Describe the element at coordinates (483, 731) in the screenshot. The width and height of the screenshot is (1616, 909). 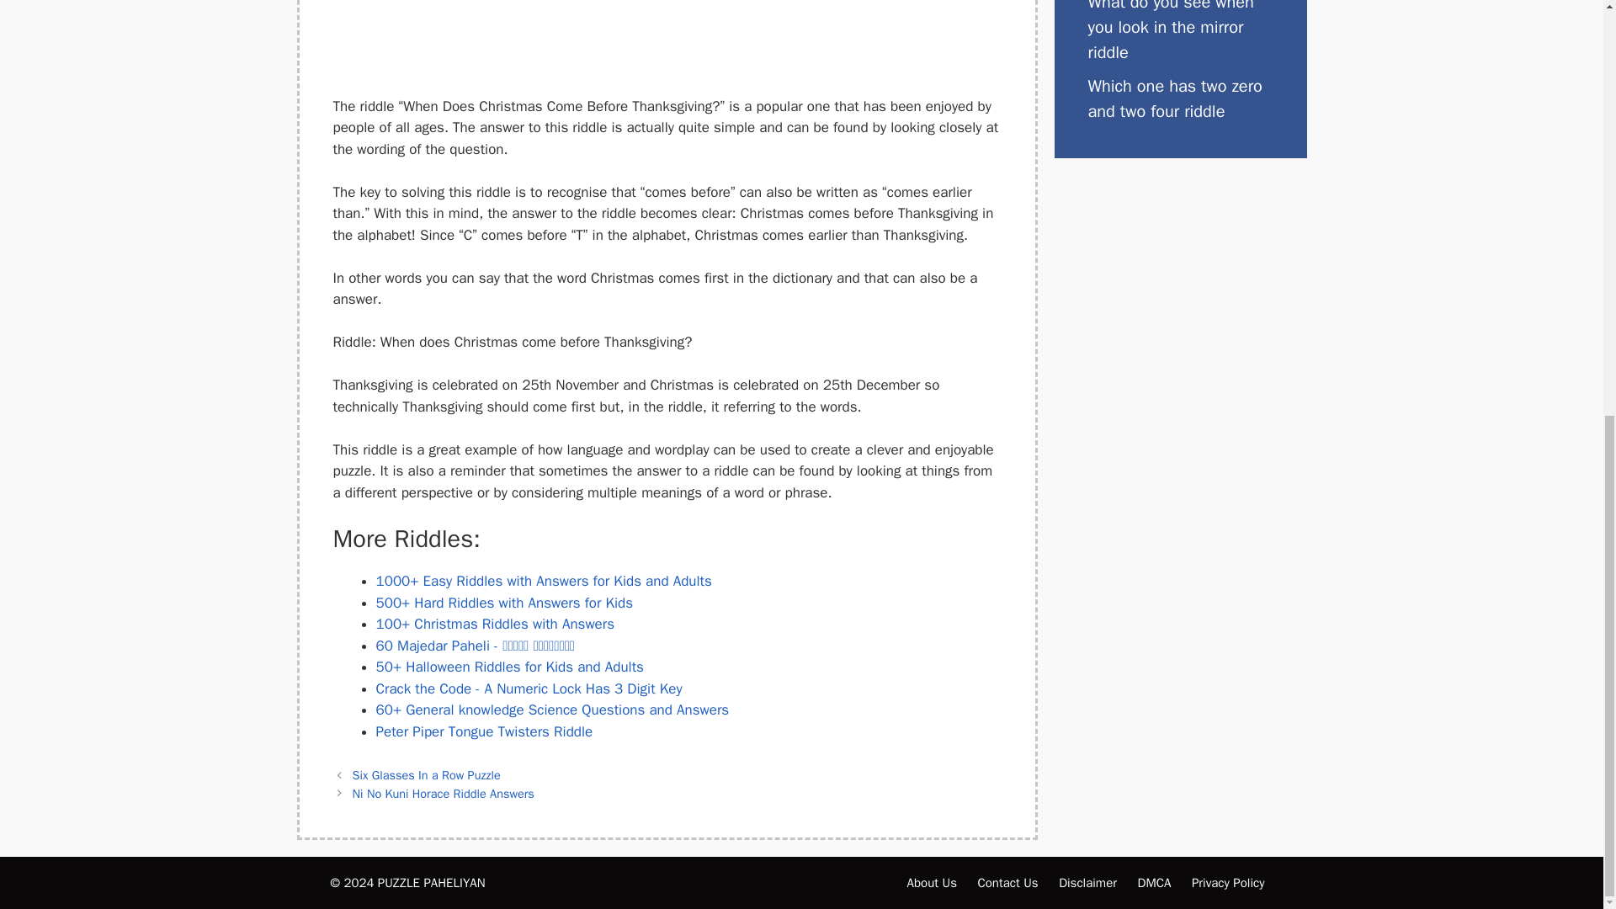
I see `Peter Piper Tongue Twisters Riddle` at that location.